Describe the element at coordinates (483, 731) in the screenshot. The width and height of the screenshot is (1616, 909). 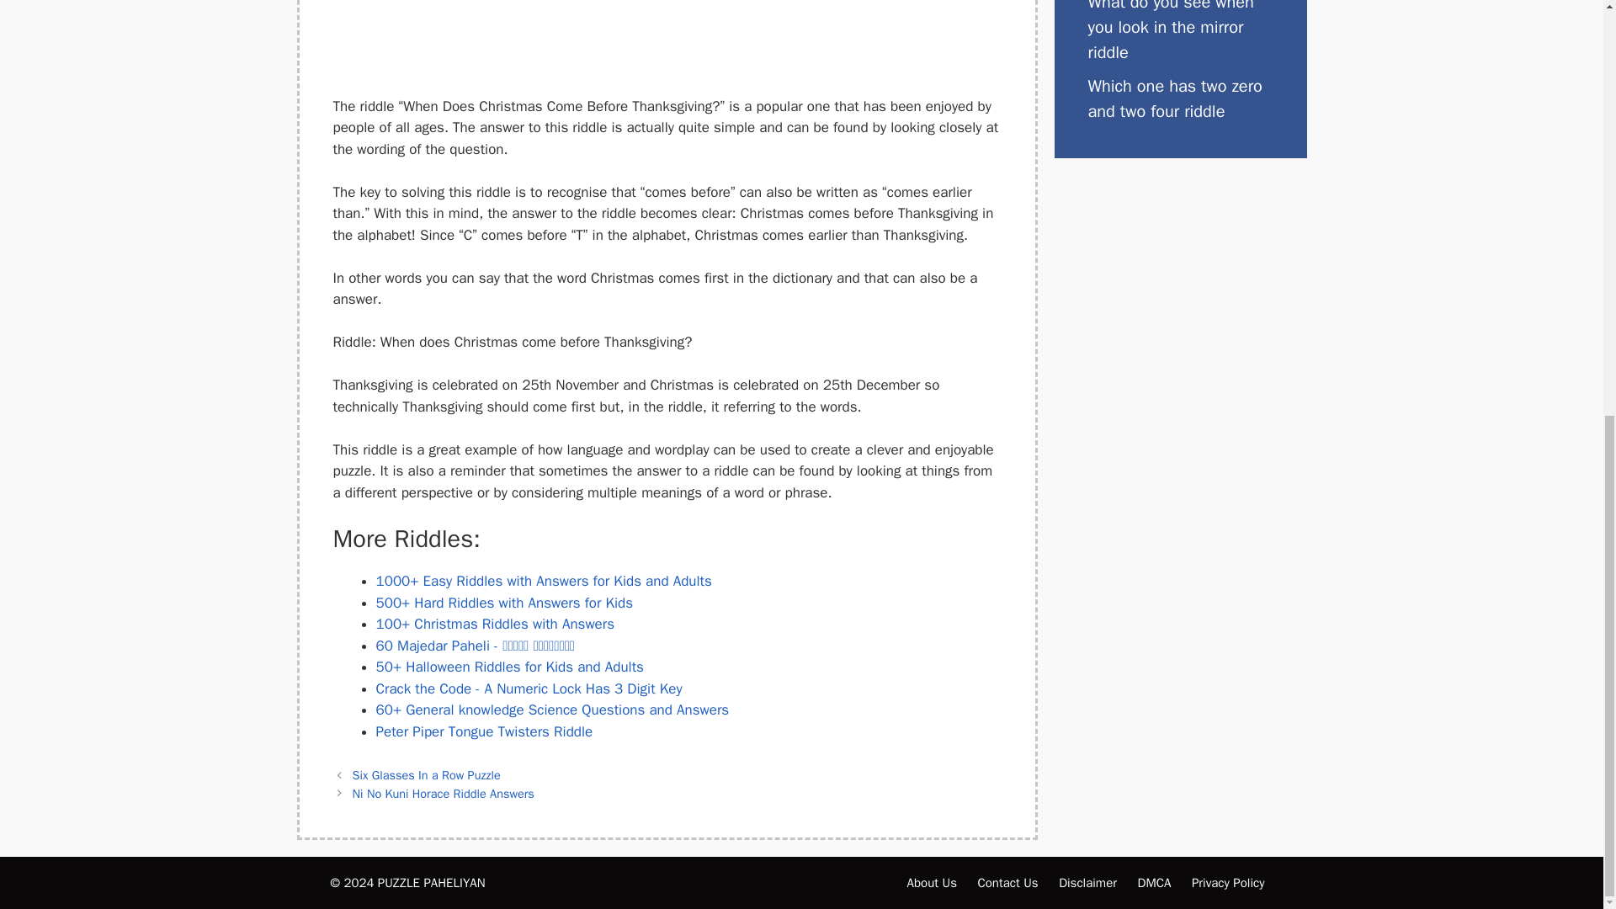
I see `Peter Piper Tongue Twisters Riddle` at that location.